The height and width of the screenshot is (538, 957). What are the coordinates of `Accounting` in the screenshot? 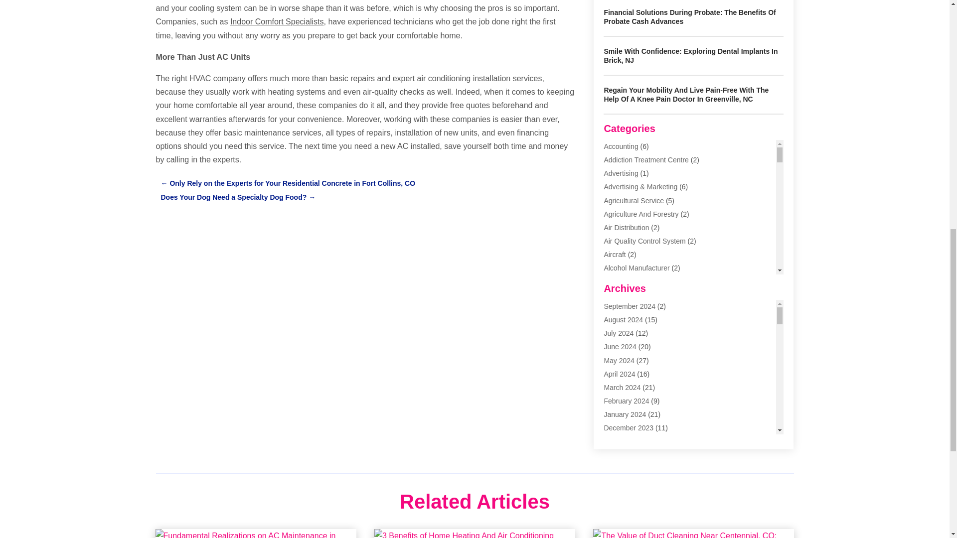 It's located at (621, 146).